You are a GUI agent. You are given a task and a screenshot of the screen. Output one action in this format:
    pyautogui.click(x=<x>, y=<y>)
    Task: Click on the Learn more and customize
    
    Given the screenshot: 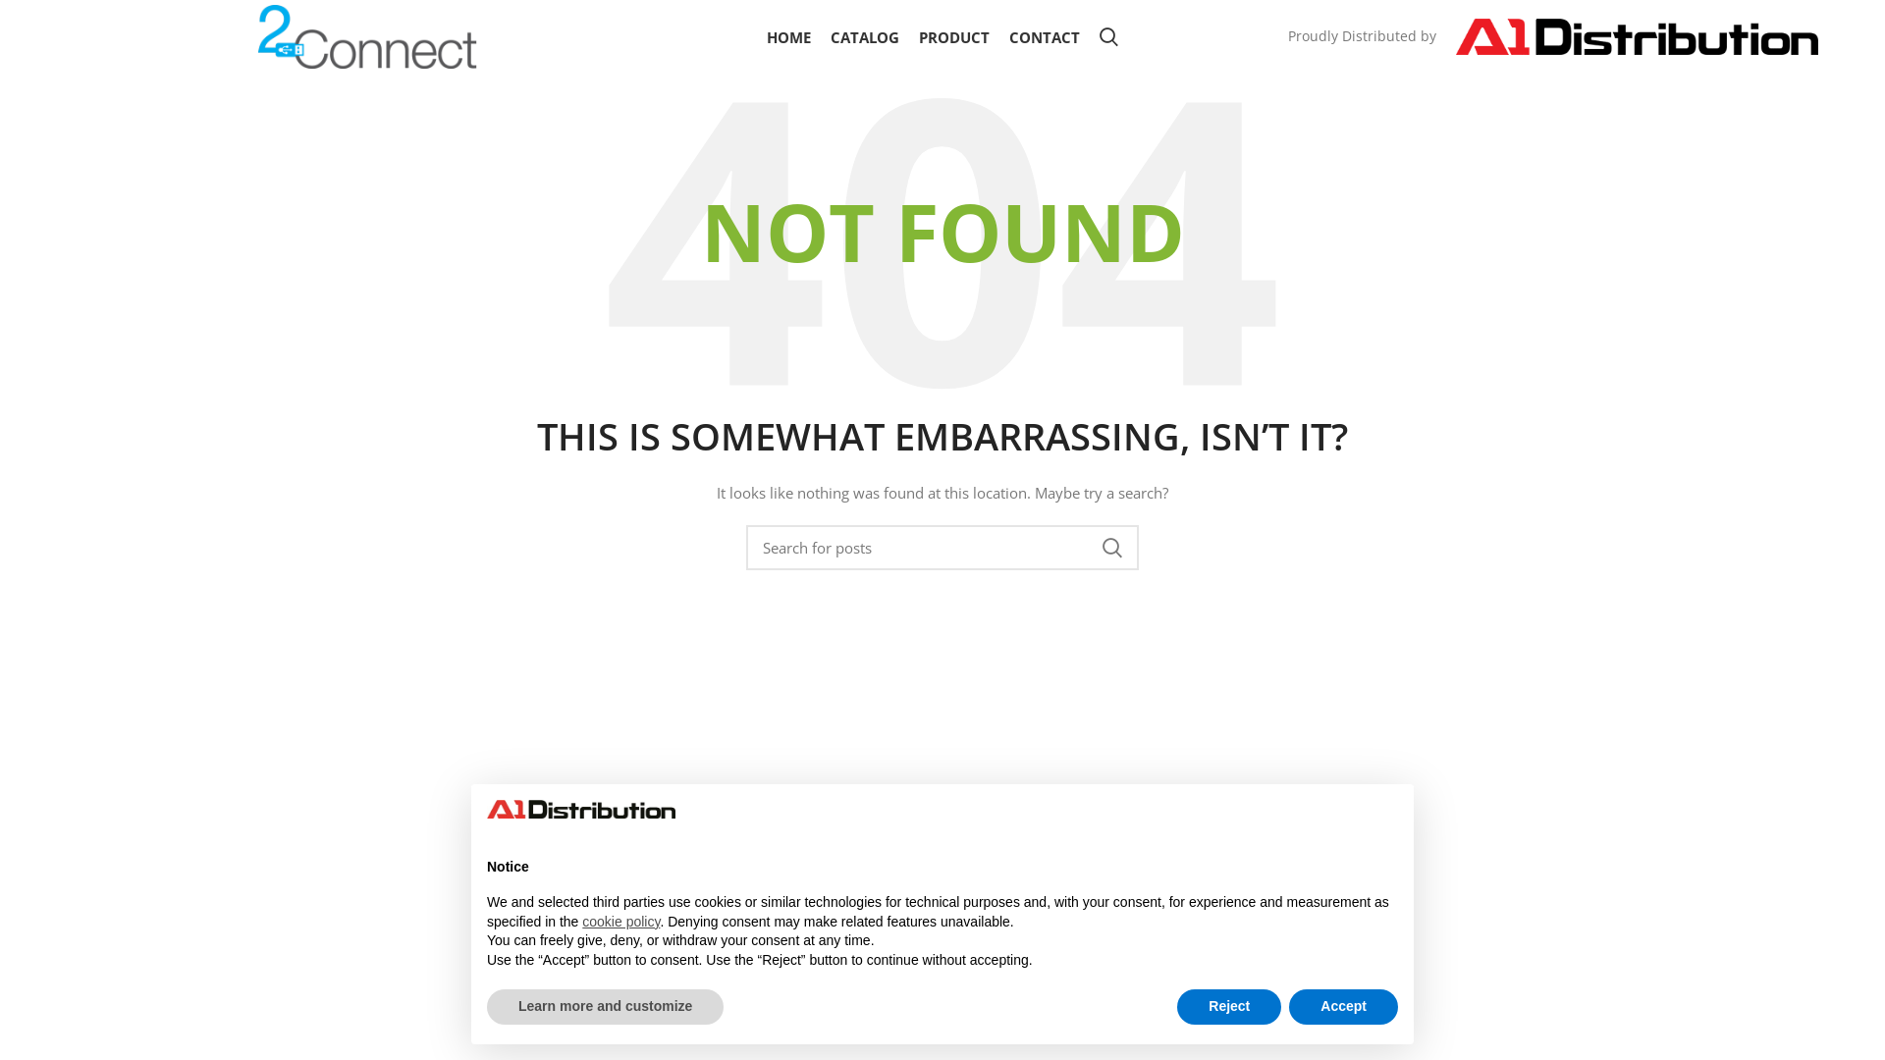 What is the action you would take?
    pyautogui.click(x=605, y=1007)
    